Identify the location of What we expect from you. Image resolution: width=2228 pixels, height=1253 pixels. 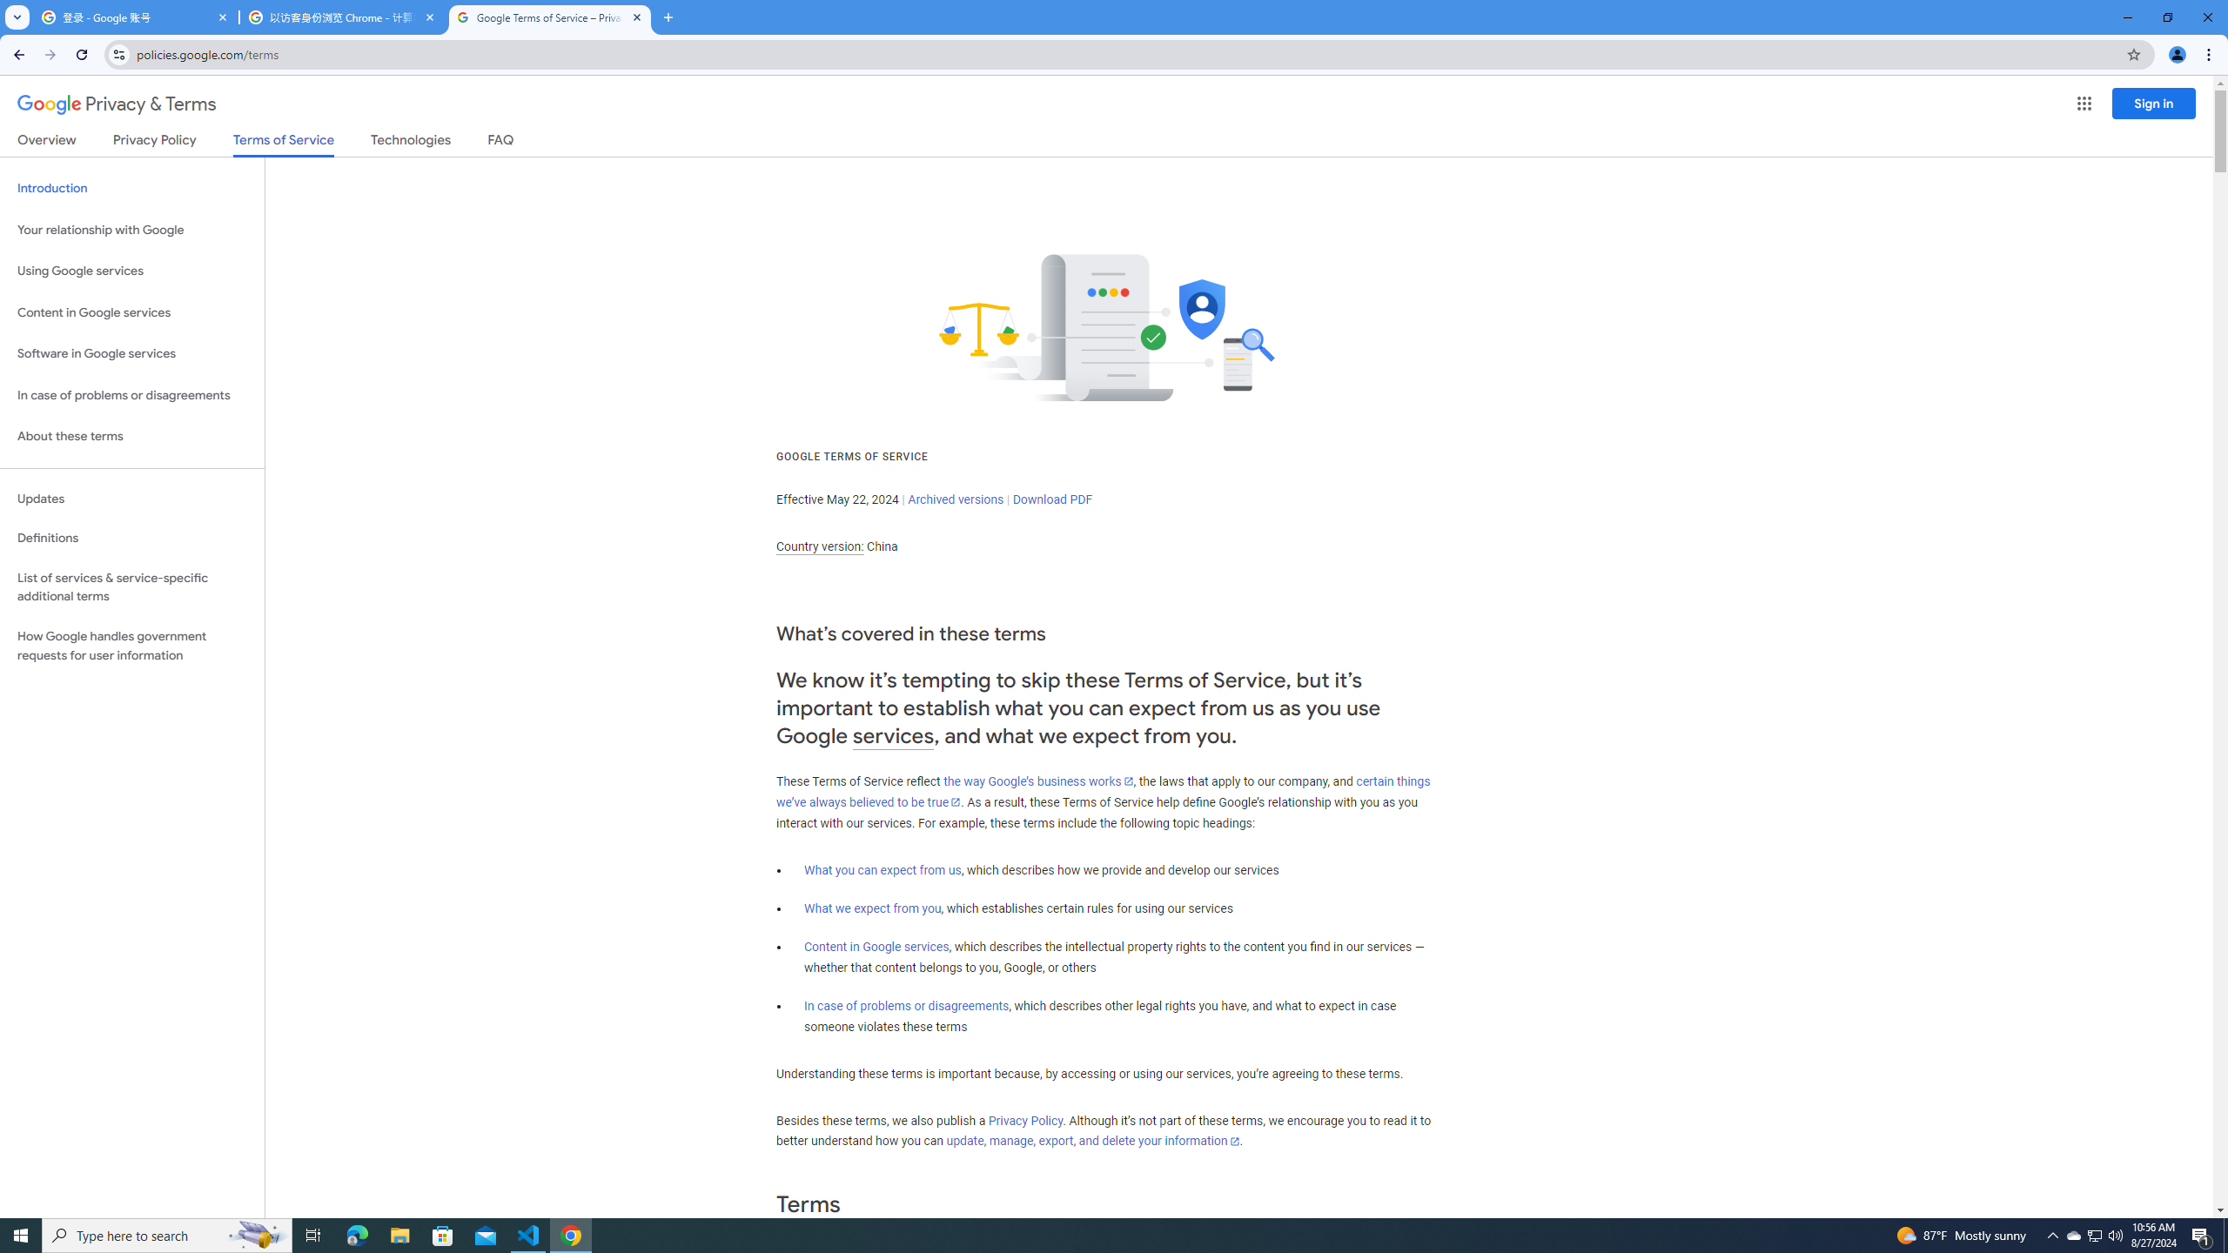
(873, 908).